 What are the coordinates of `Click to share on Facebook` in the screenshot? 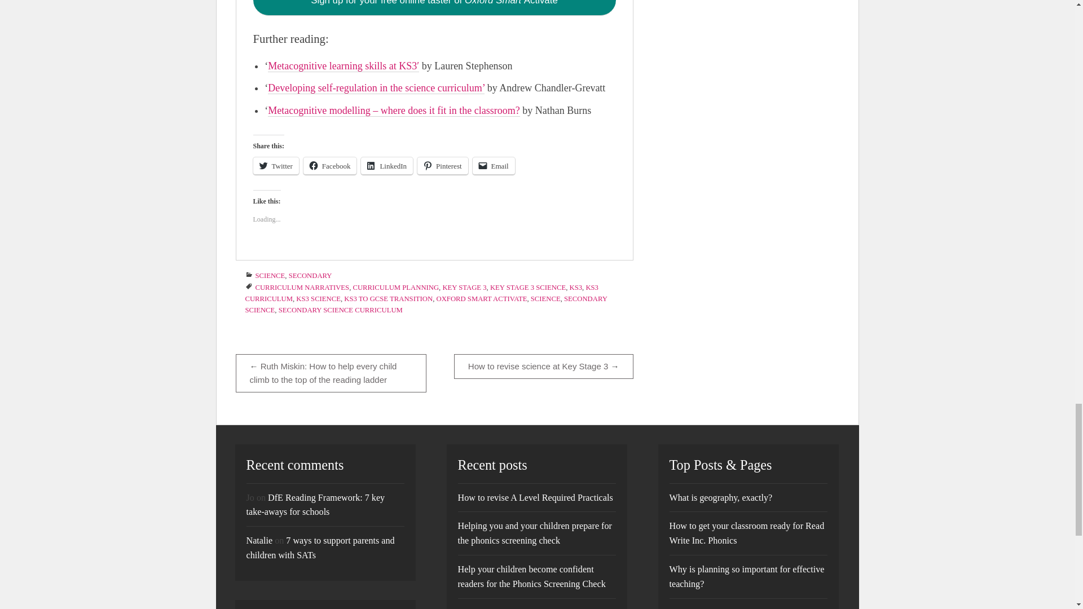 It's located at (330, 166).